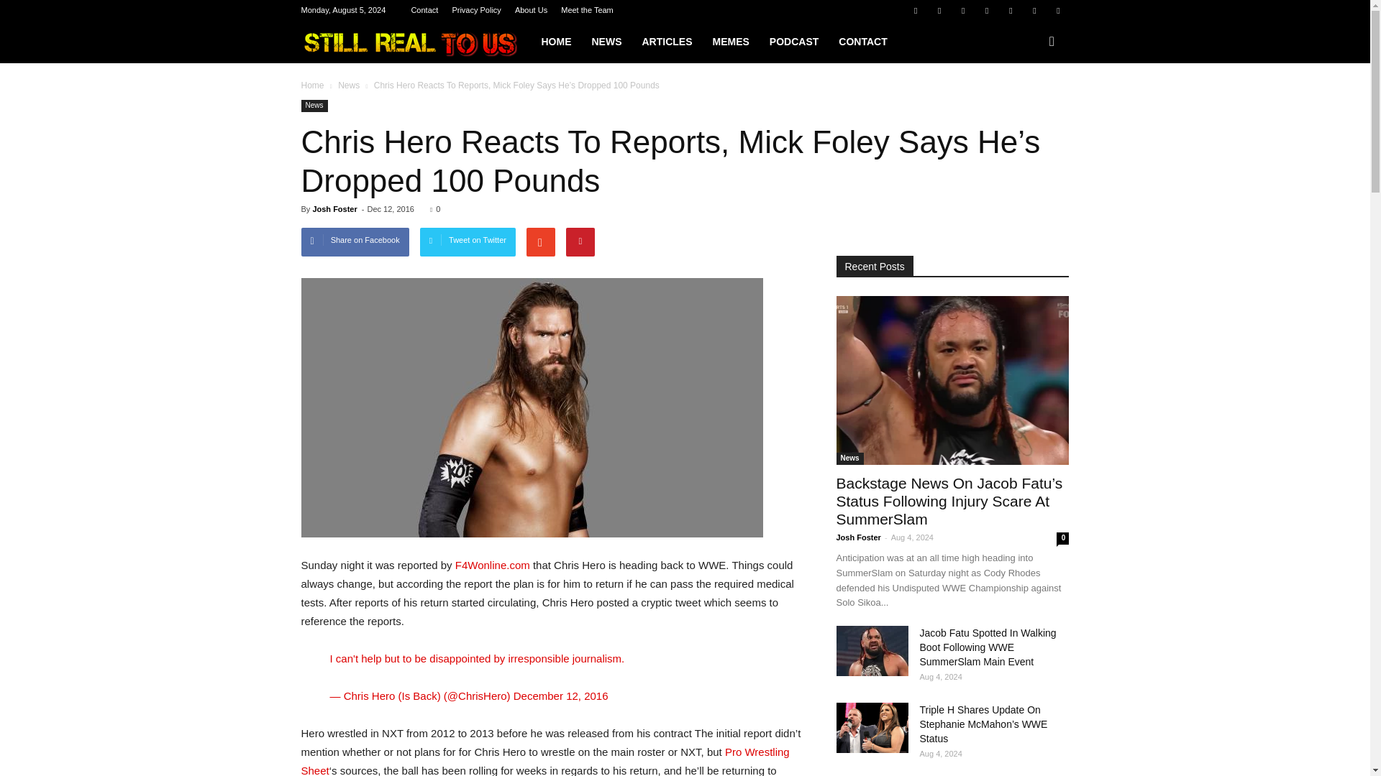 This screenshot has height=776, width=1381. What do you see at coordinates (666, 42) in the screenshot?
I see `ARTICLES` at bounding box center [666, 42].